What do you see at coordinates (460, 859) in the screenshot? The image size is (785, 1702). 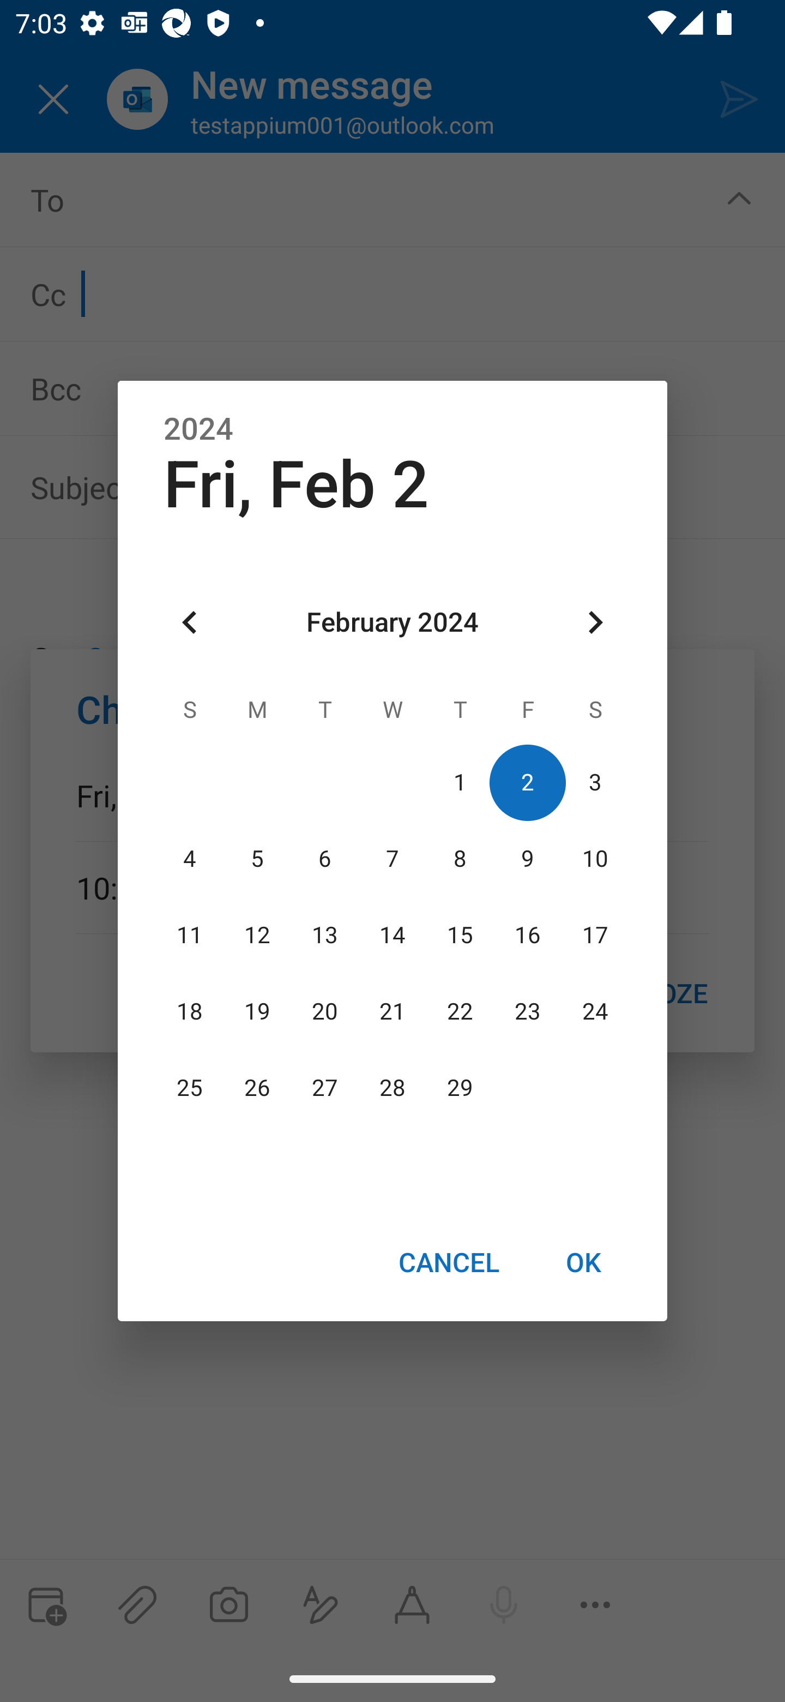 I see `8 08 February 2024` at bounding box center [460, 859].